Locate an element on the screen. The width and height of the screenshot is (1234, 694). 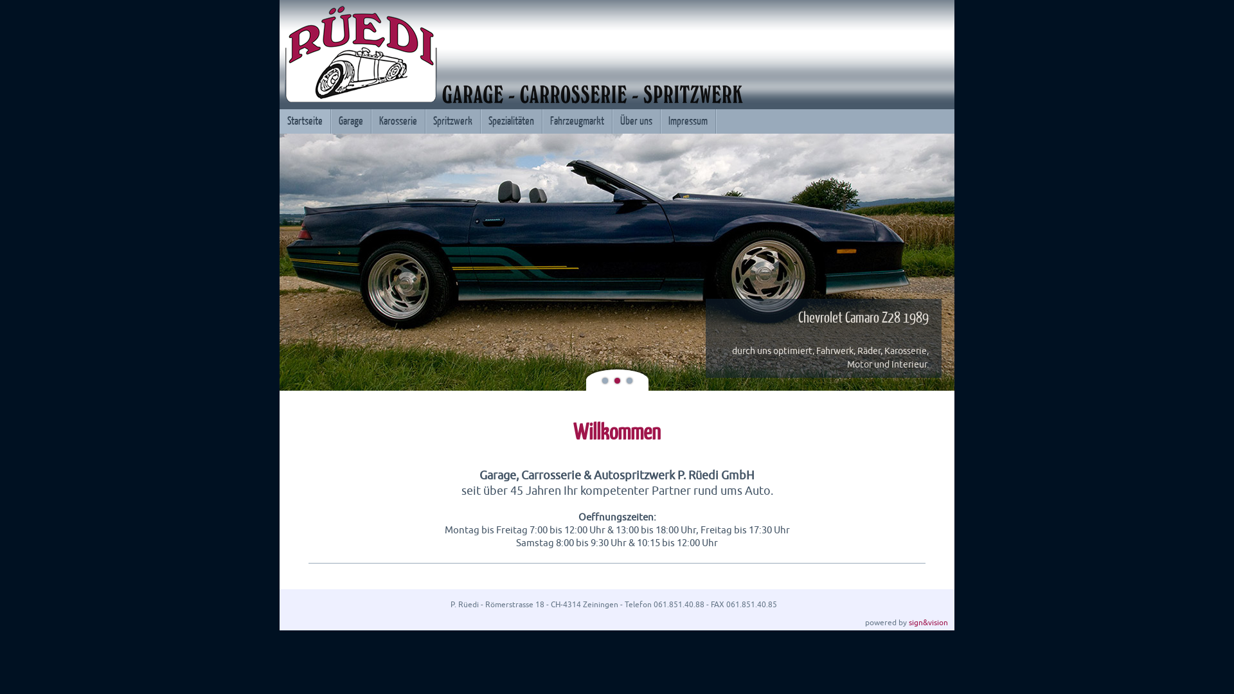
Impressum is located at coordinates (688, 121).